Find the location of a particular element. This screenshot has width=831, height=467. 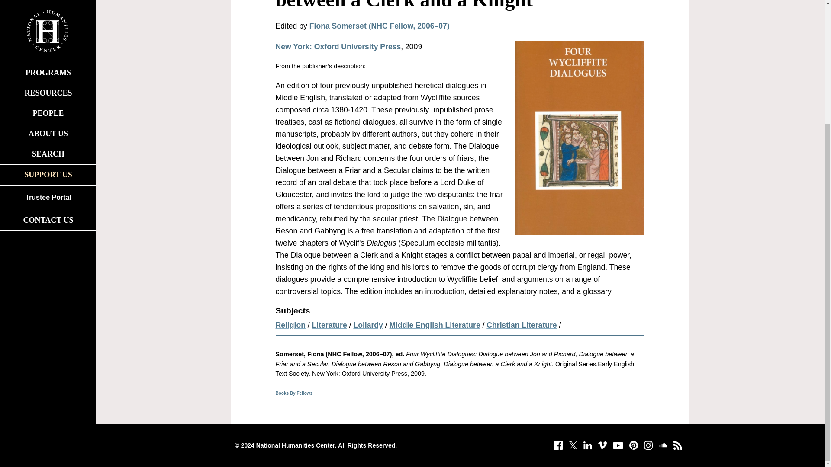

Instagram is located at coordinates (648, 445).